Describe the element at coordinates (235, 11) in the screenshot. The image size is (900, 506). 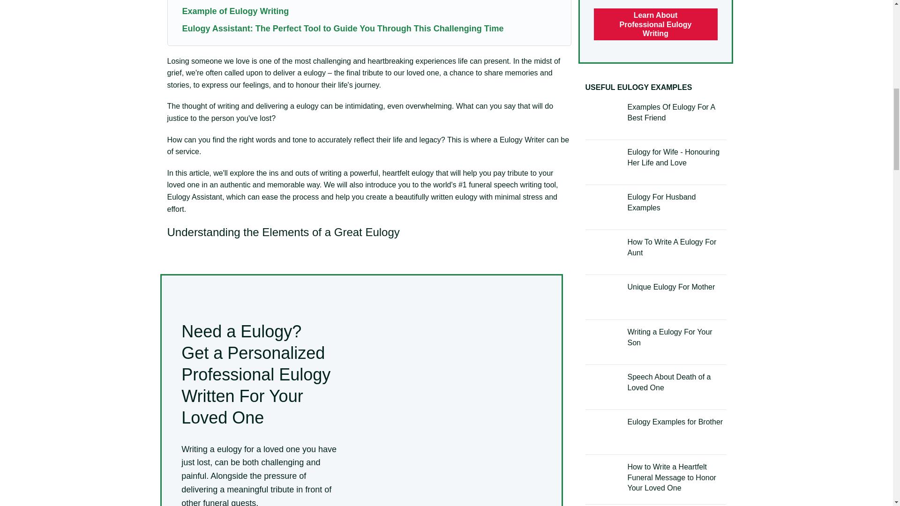
I see `Example of Eulogy Writing` at that location.